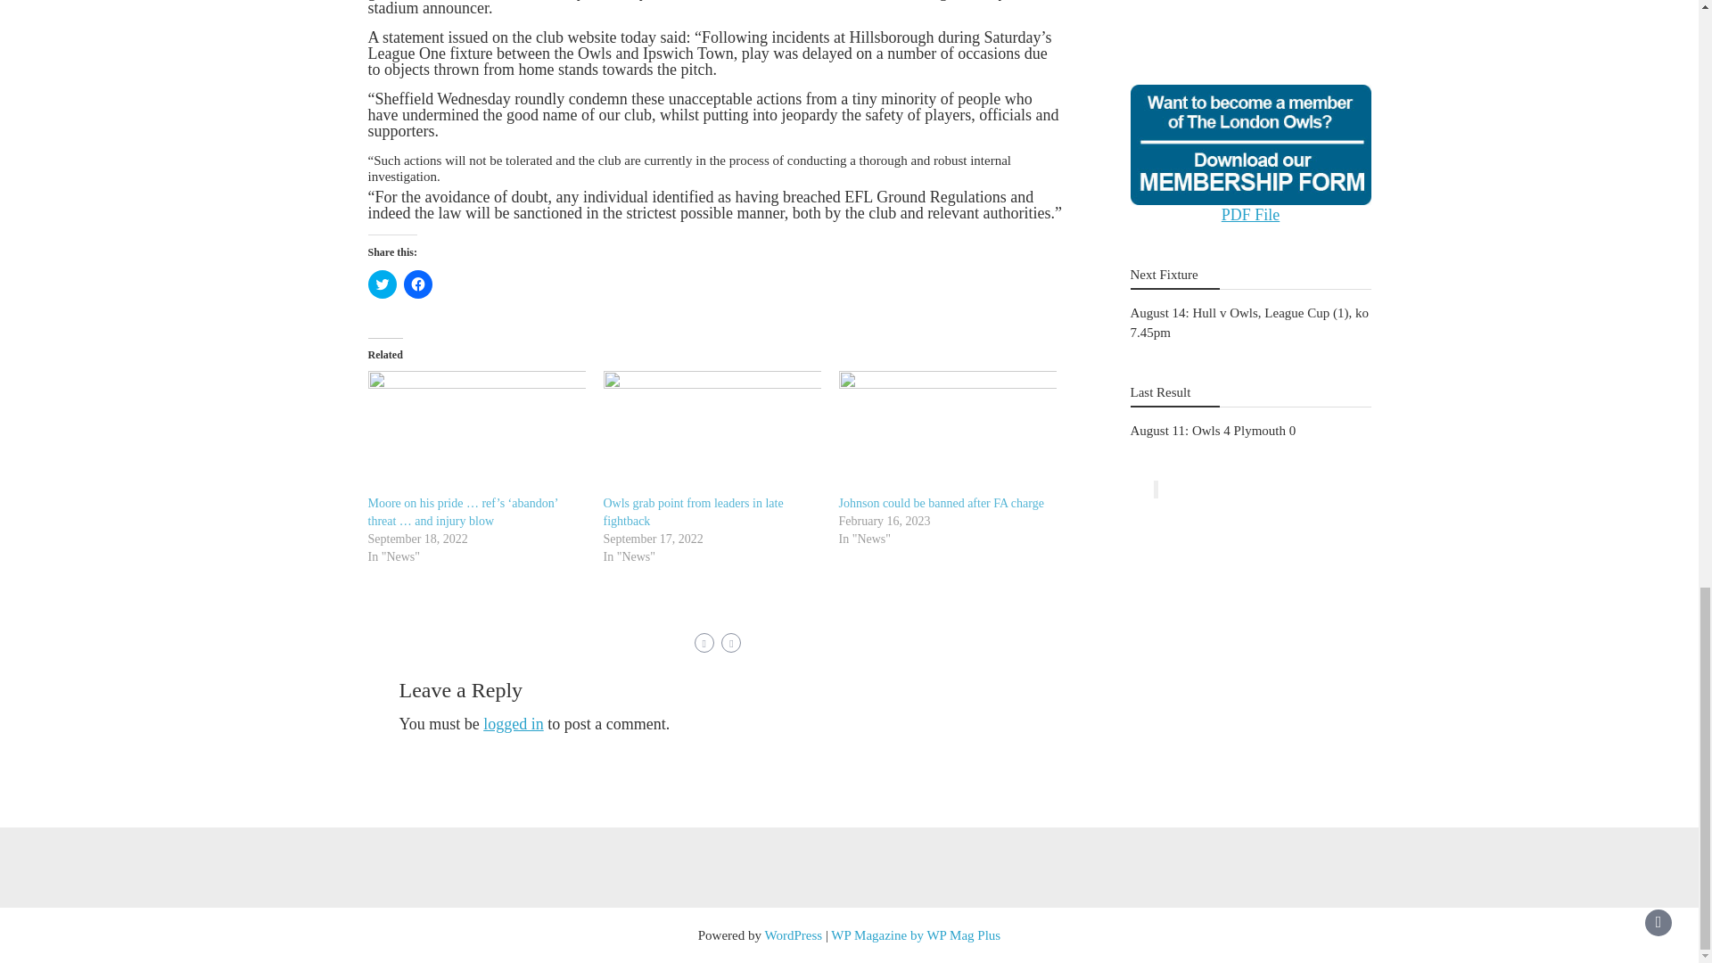  Describe the element at coordinates (382, 284) in the screenshot. I see `Click to share on Twitter` at that location.